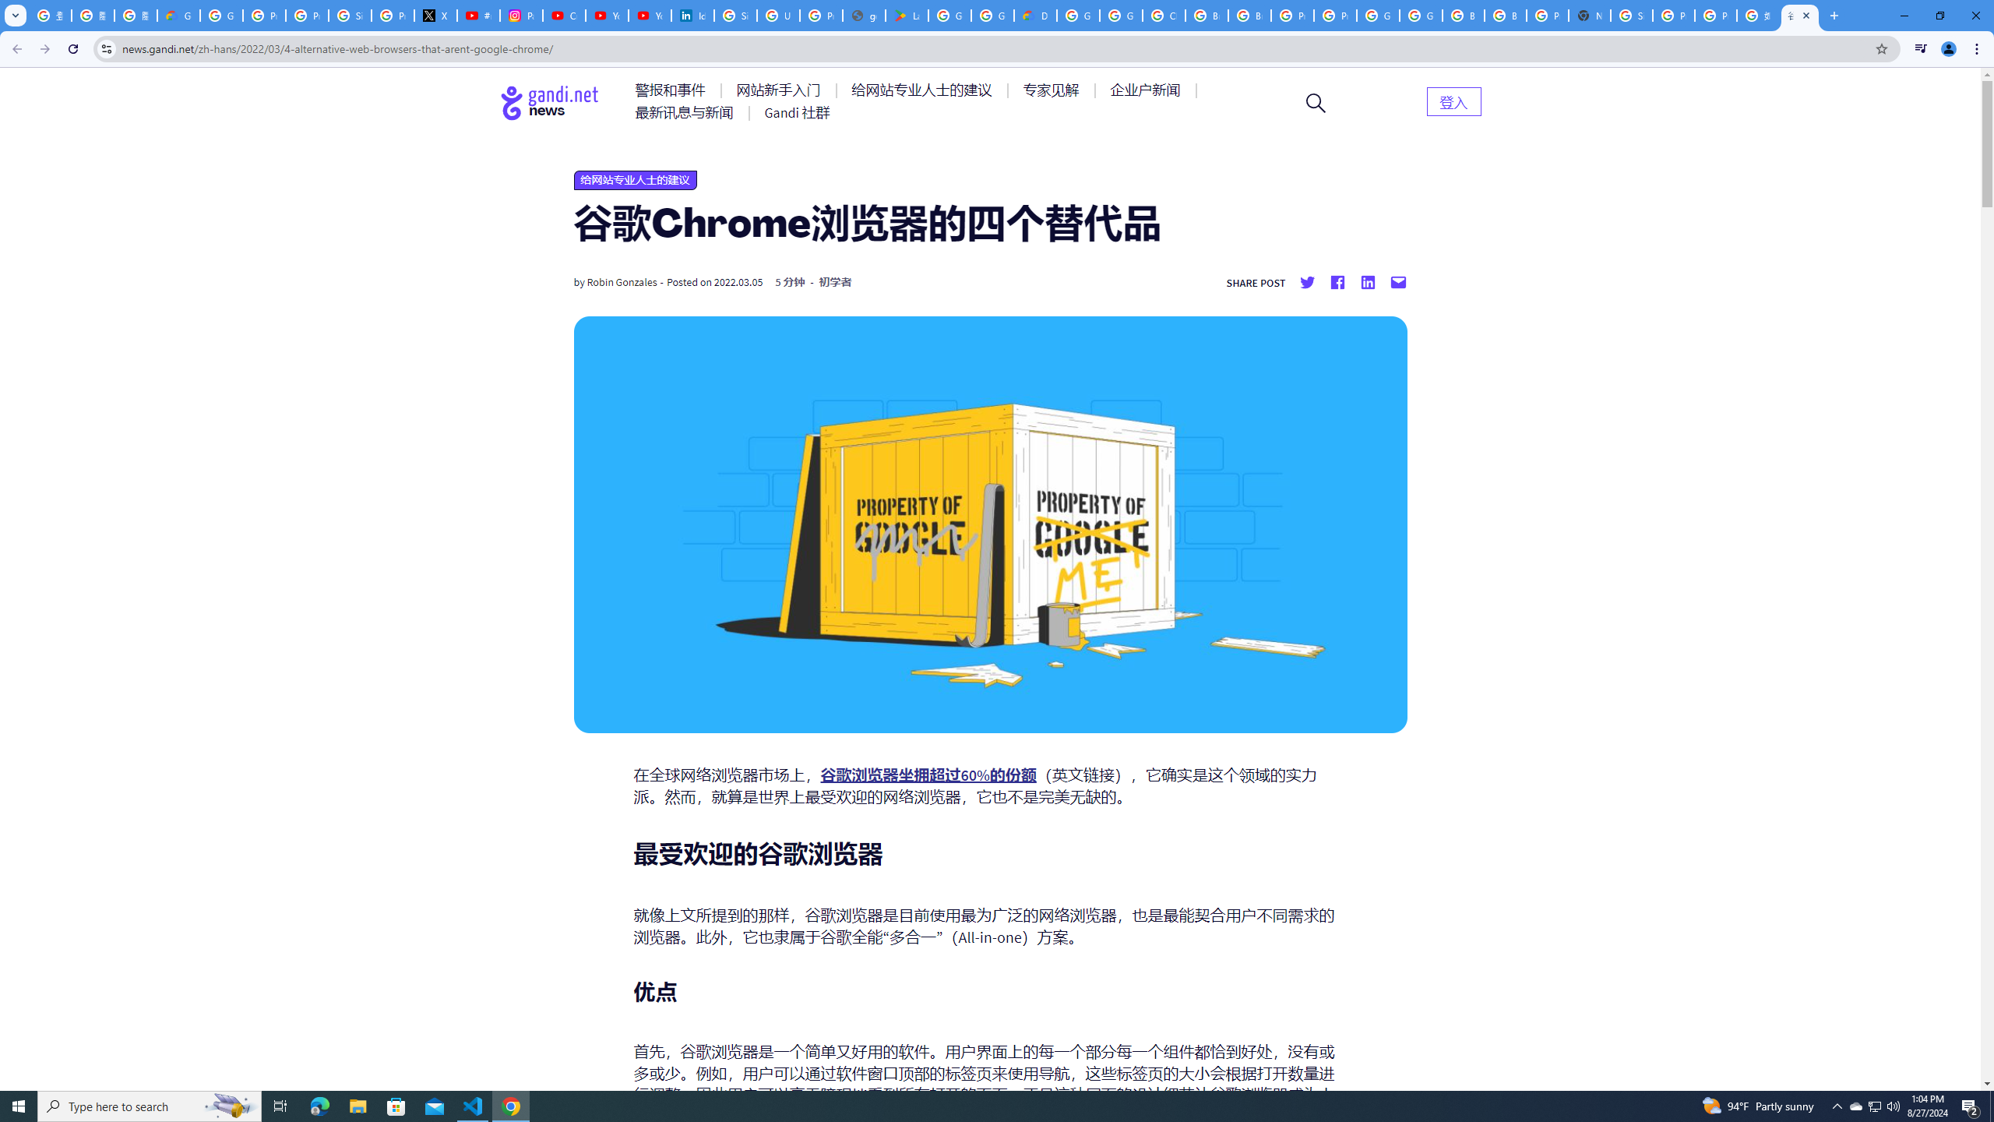  I want to click on #nbabasketballhighlights - YouTube, so click(478, 16).